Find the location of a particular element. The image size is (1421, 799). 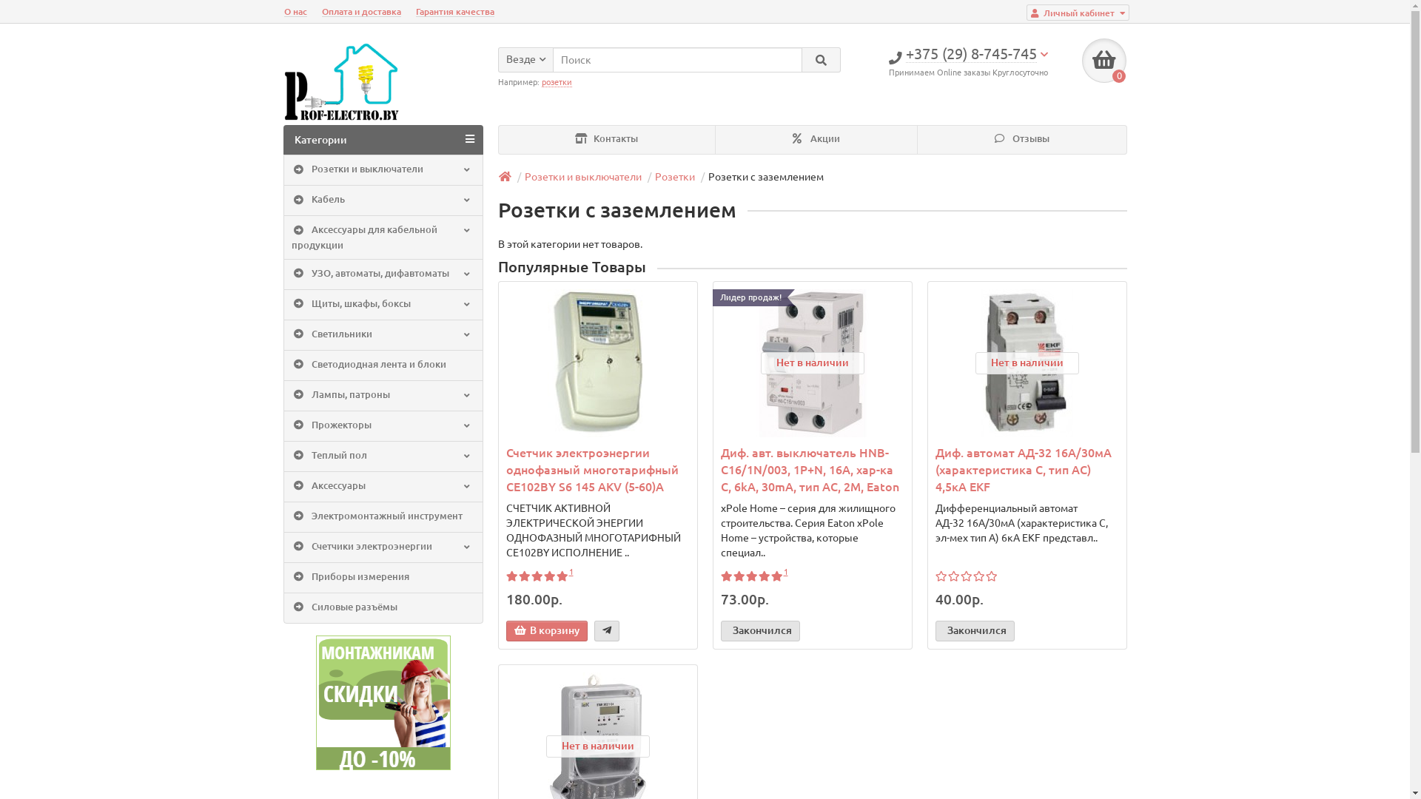

1 is located at coordinates (571, 572).